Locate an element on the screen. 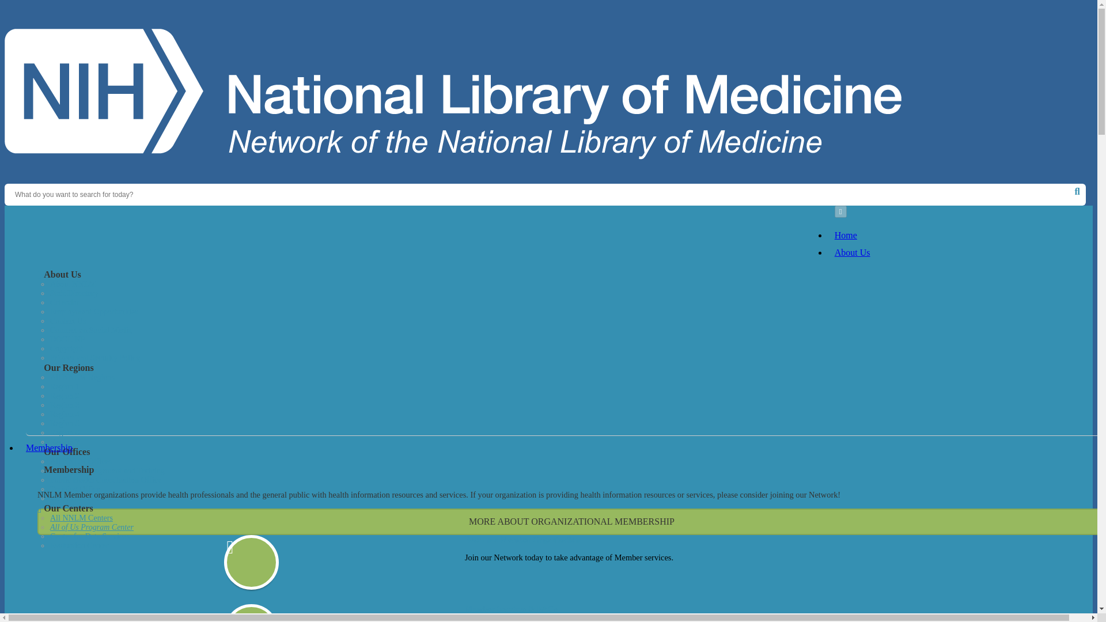 This screenshot has width=1106, height=622. Training Office is located at coordinates (75, 490).